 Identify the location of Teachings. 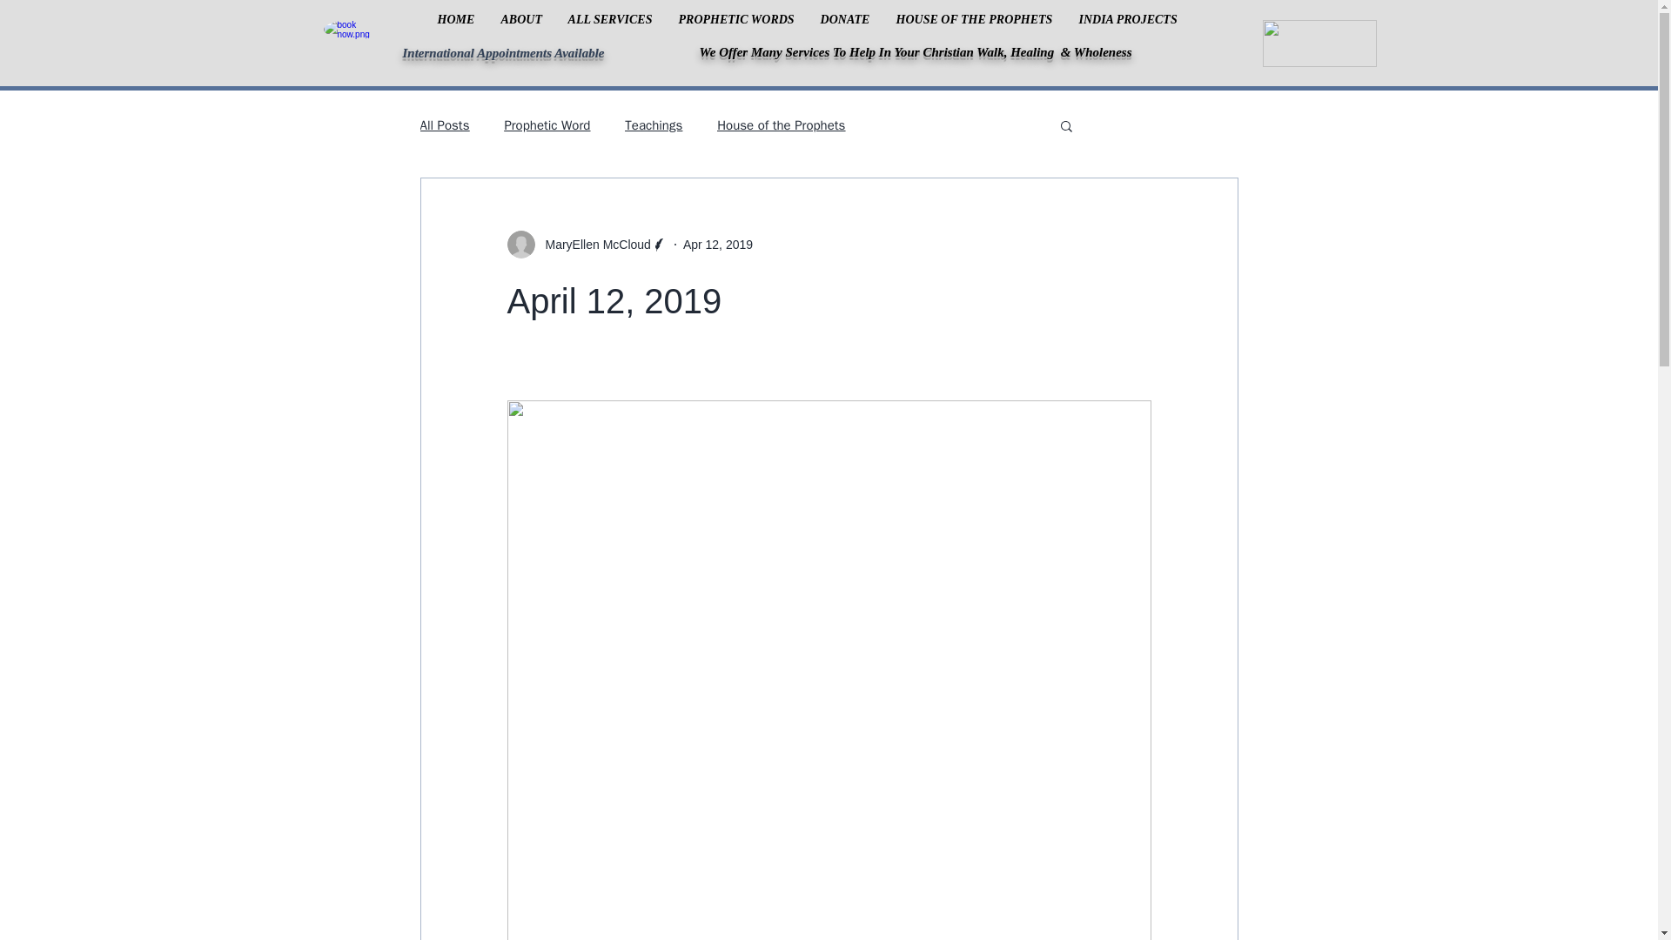
(653, 124).